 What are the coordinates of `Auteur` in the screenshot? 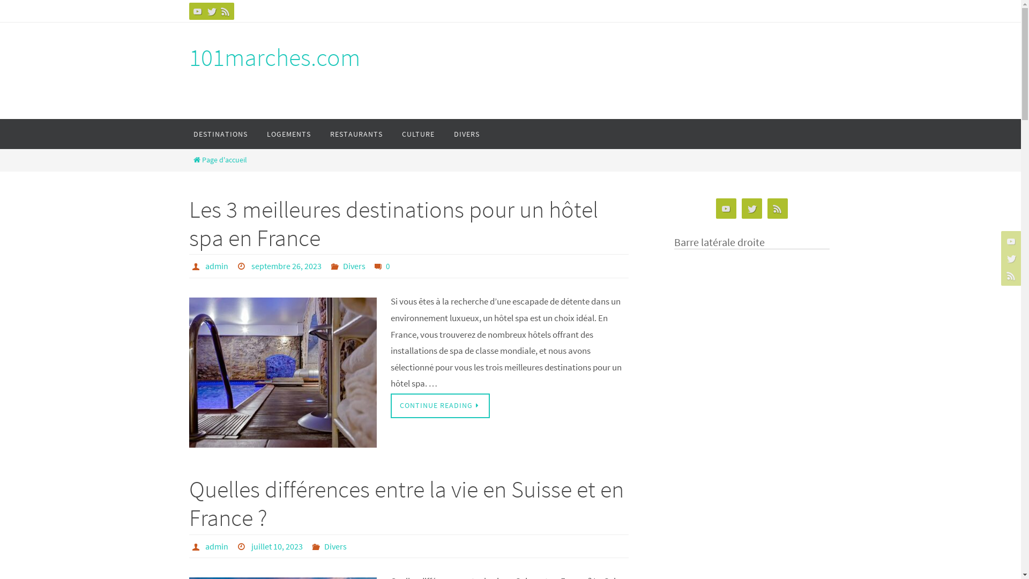 It's located at (197, 546).